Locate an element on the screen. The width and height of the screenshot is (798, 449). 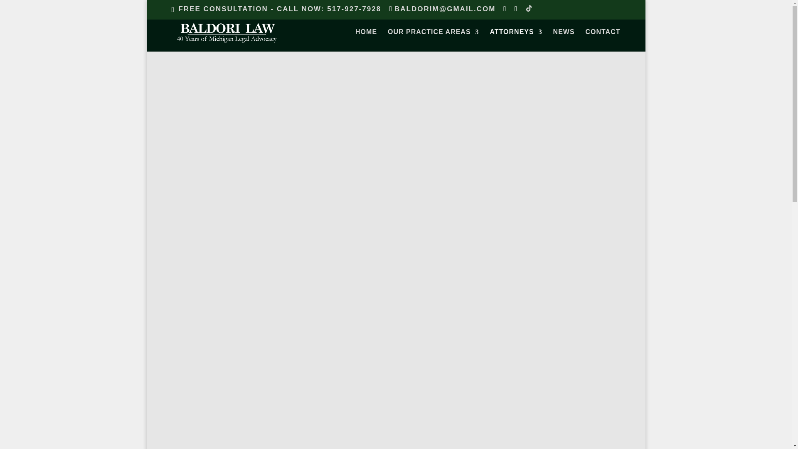
HOME is located at coordinates (366, 40).